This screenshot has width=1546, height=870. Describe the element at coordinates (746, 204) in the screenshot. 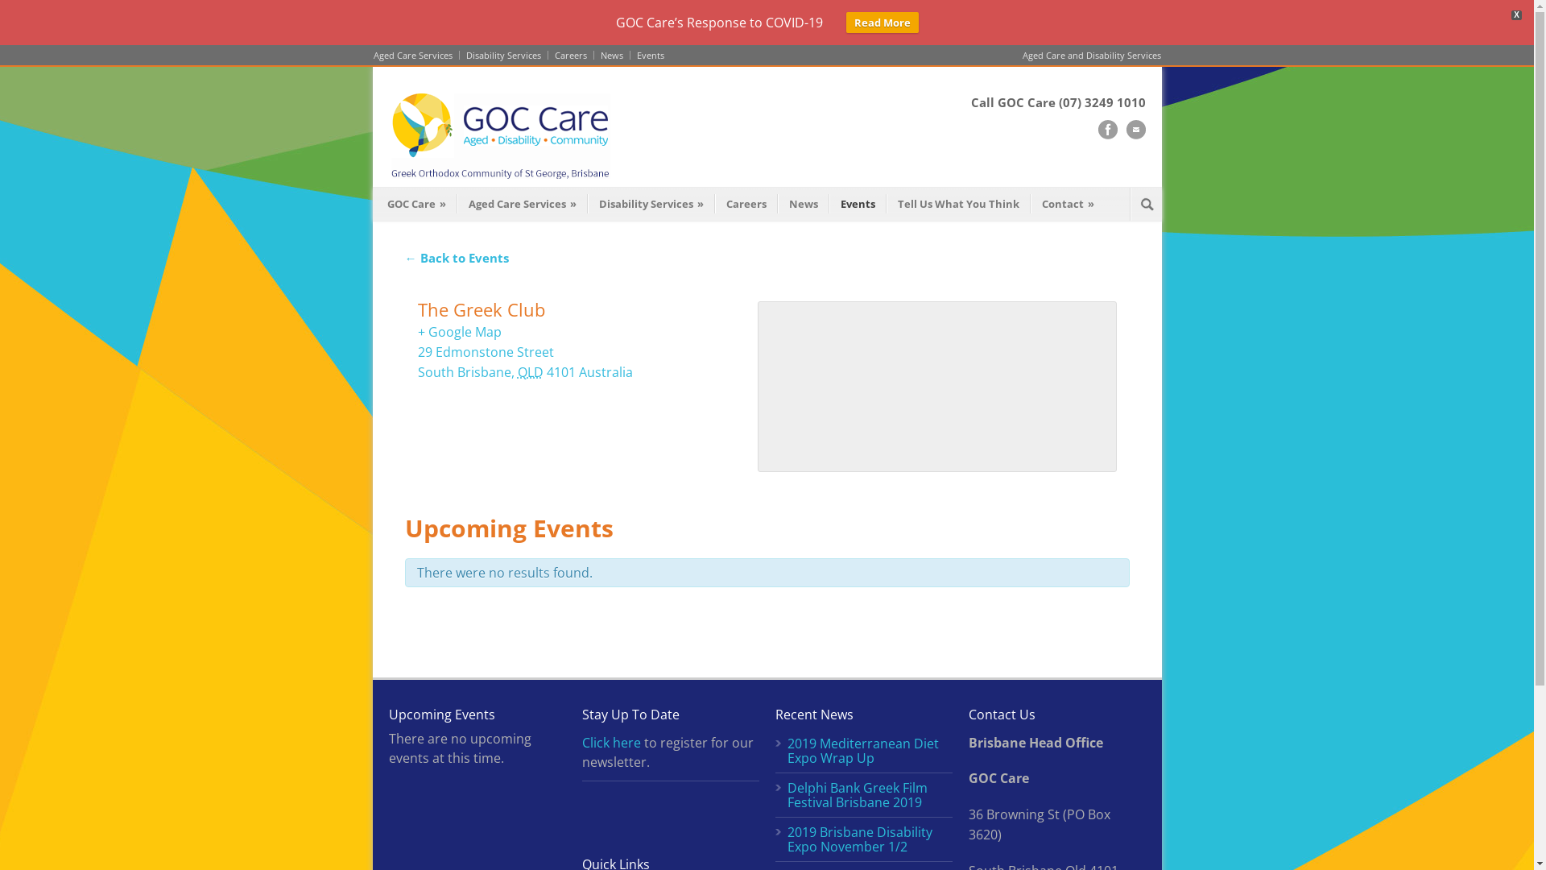

I see `Careers` at that location.